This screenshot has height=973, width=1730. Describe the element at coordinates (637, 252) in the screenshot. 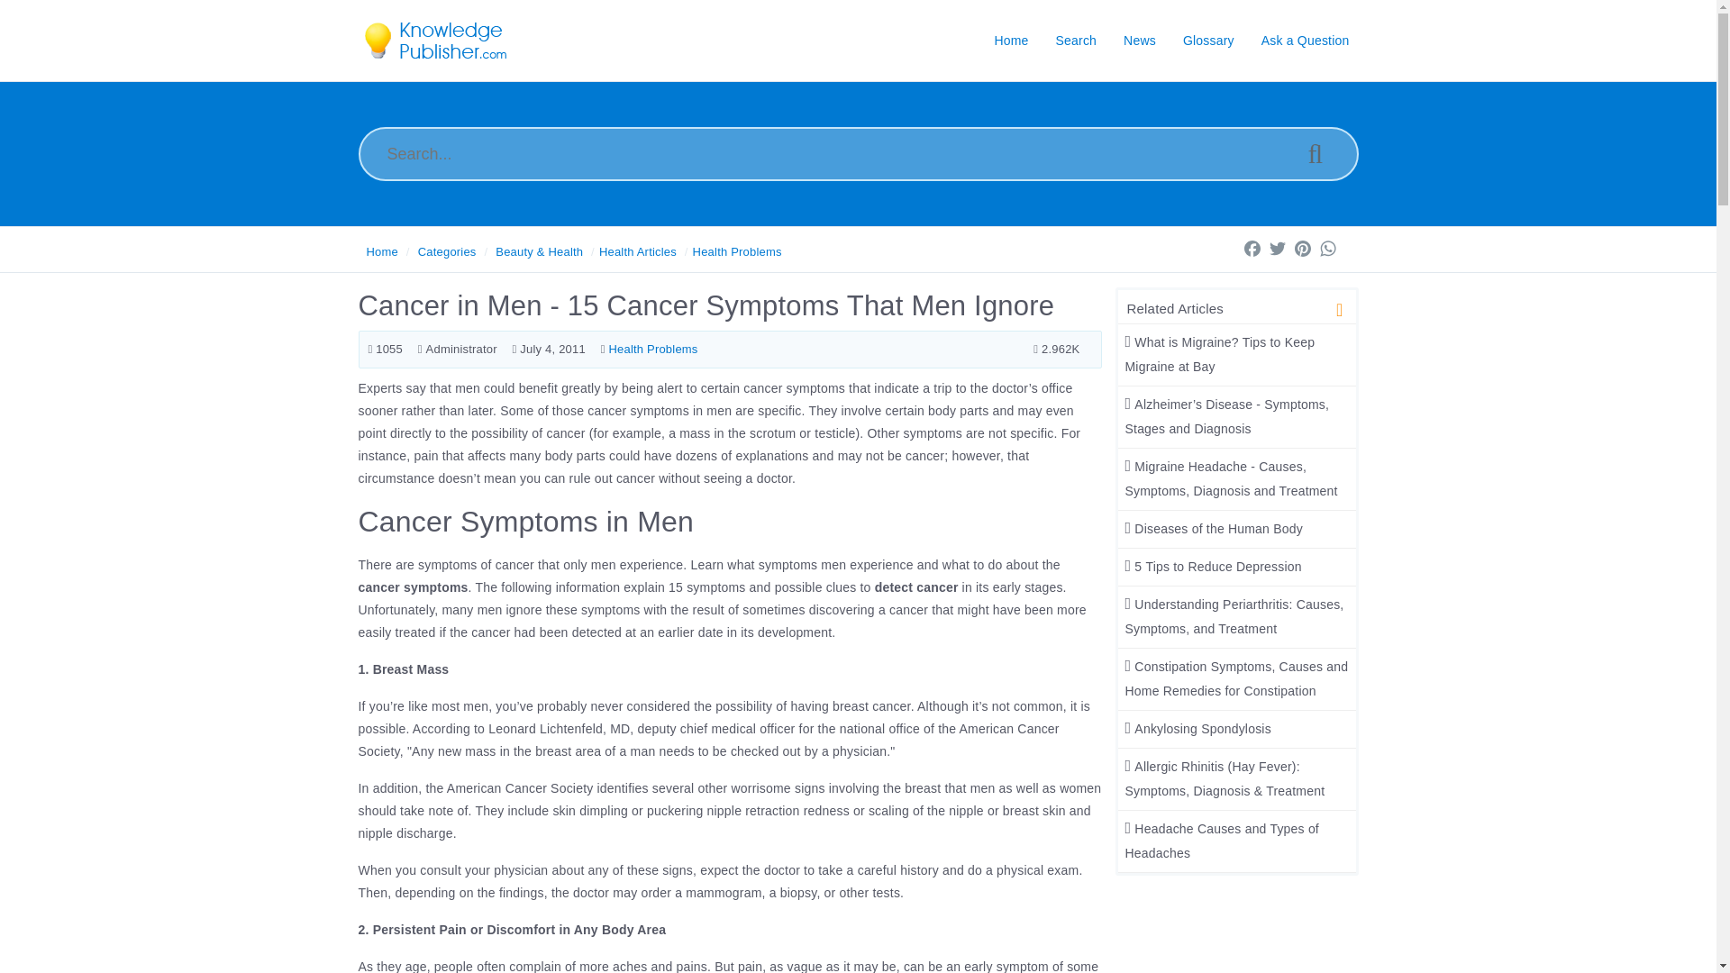

I see `Health Articles` at that location.